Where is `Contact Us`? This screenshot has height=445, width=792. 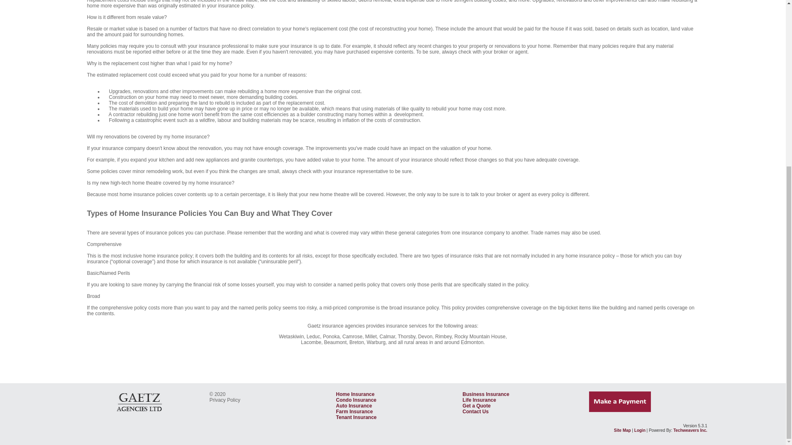
Contact Us is located at coordinates (475, 411).